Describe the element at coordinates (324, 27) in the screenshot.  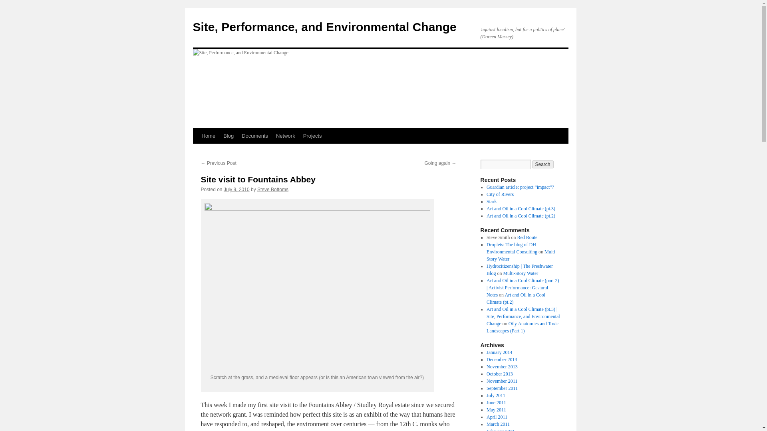
I see `Site, Performance, and Environmental Change` at that location.